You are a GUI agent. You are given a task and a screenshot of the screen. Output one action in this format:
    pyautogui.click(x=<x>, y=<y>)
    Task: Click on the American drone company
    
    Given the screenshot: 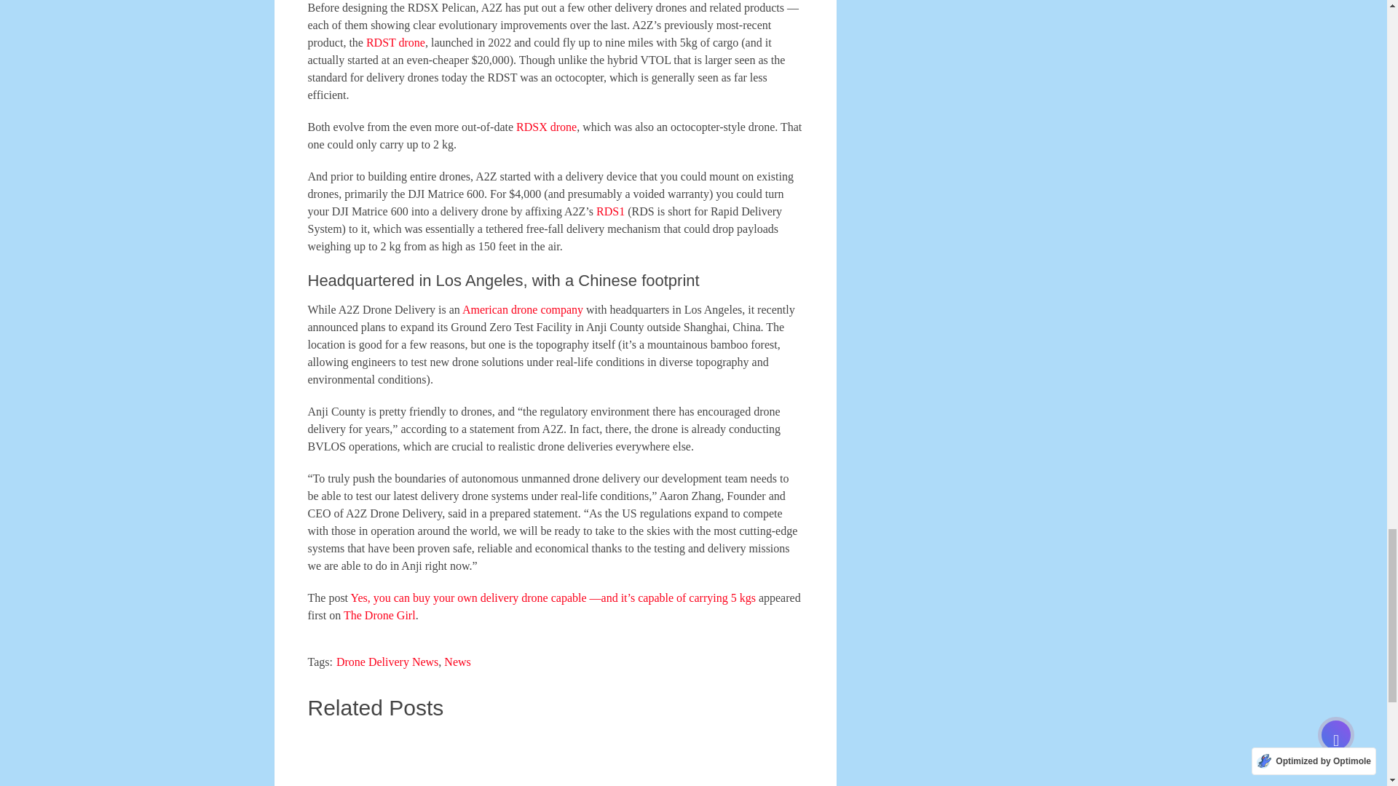 What is the action you would take?
    pyautogui.click(x=523, y=309)
    